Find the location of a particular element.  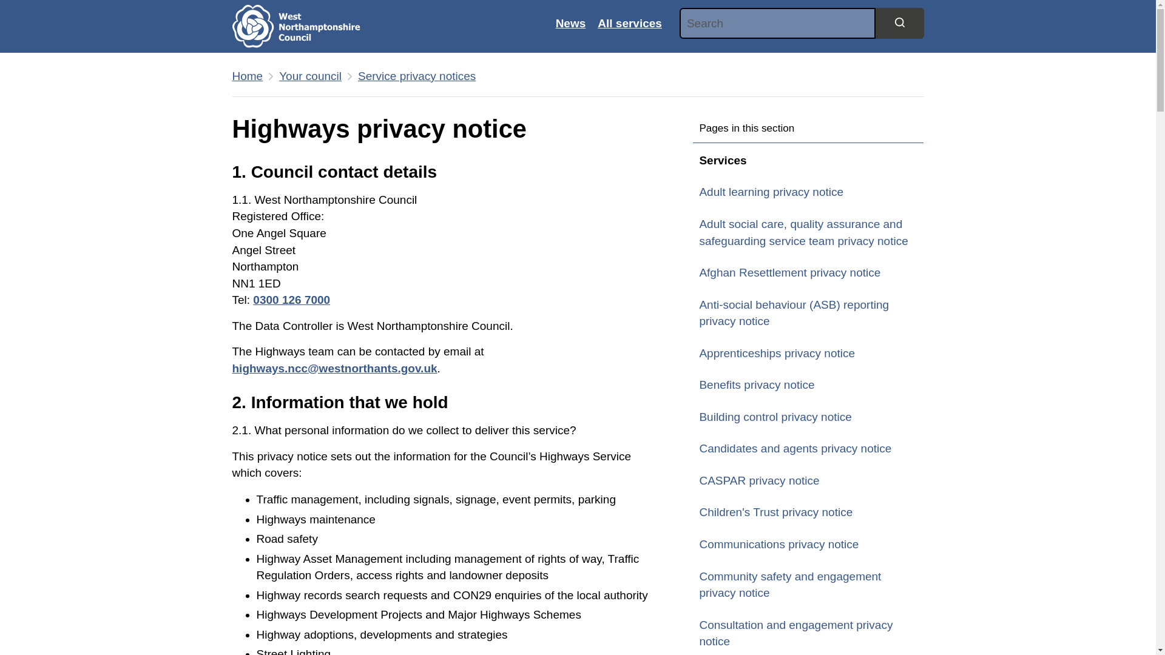

0300 126 7000 is located at coordinates (291, 300).